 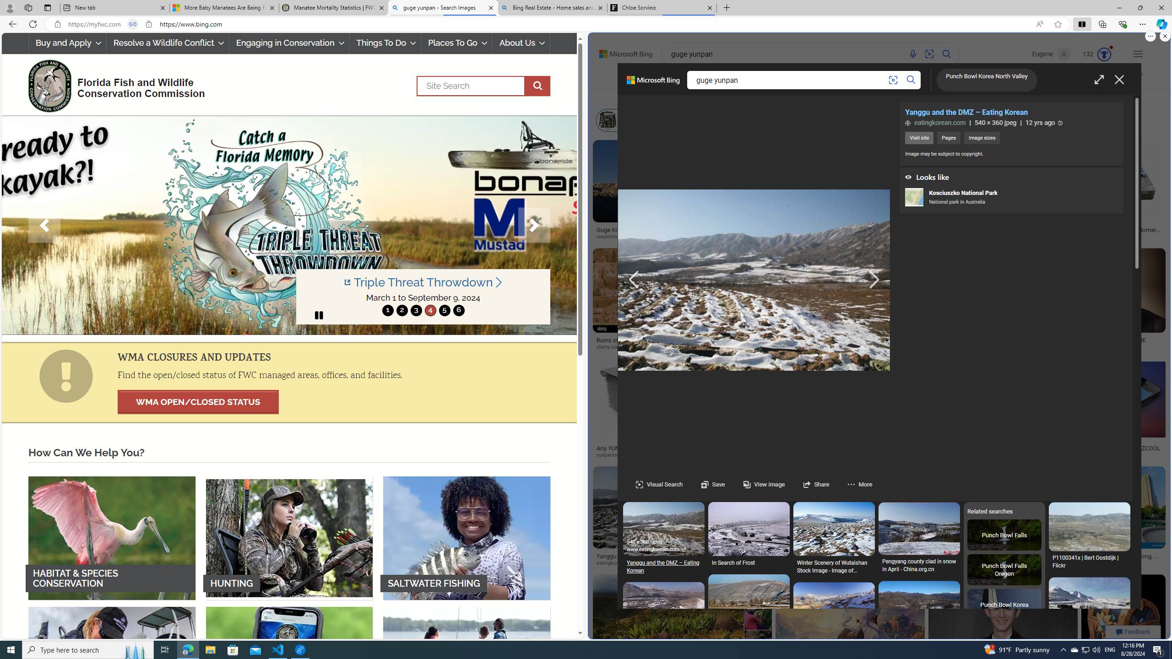 What do you see at coordinates (44, 225) in the screenshot?
I see `Previous` at bounding box center [44, 225].